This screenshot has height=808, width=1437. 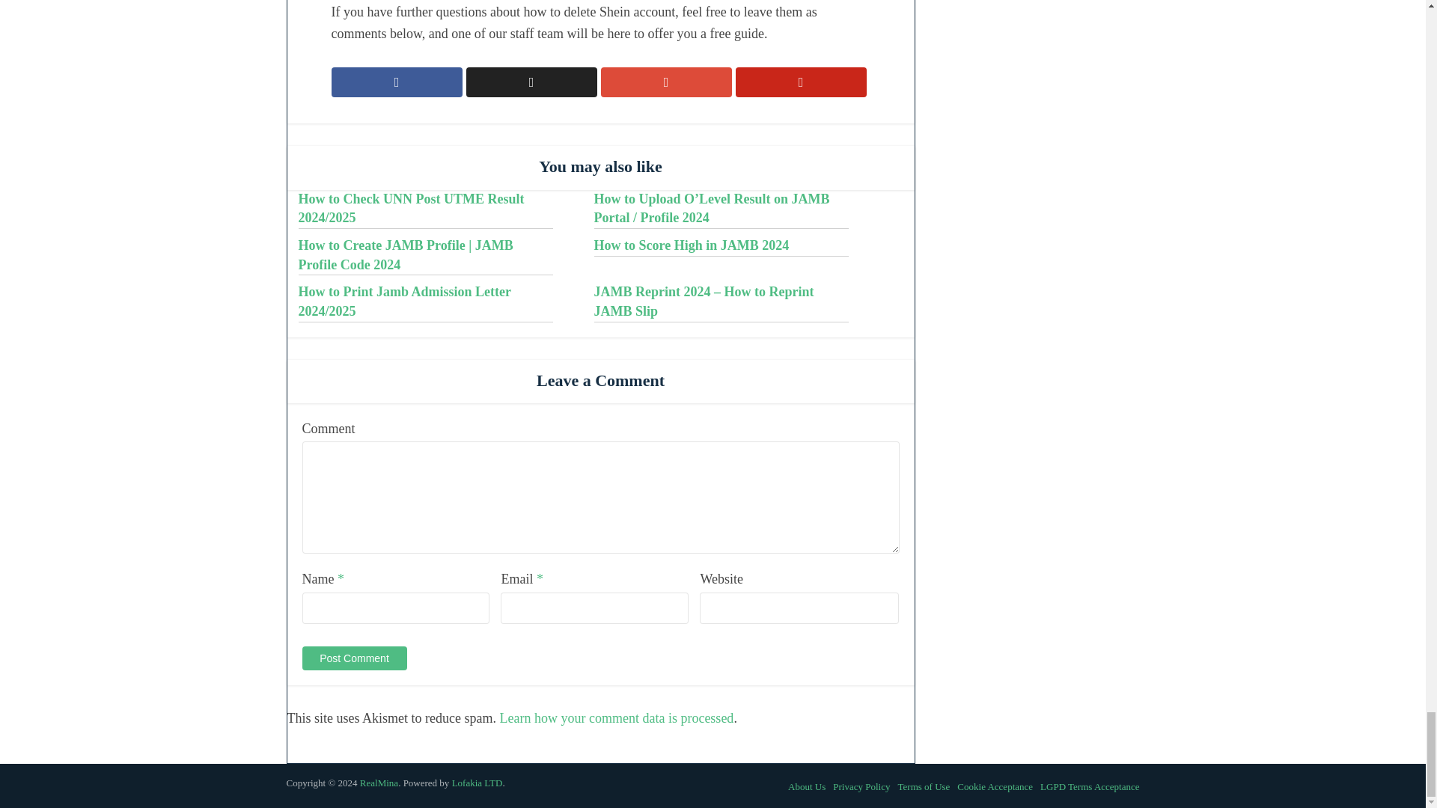 What do you see at coordinates (615, 718) in the screenshot?
I see `Learn how your comment data is processed` at bounding box center [615, 718].